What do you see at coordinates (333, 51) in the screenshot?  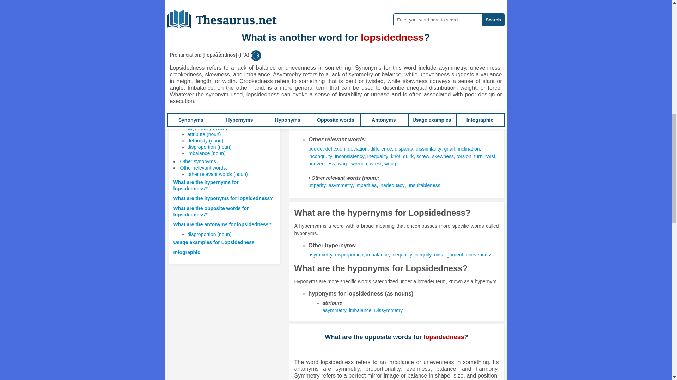 I see `contortion` at bounding box center [333, 51].